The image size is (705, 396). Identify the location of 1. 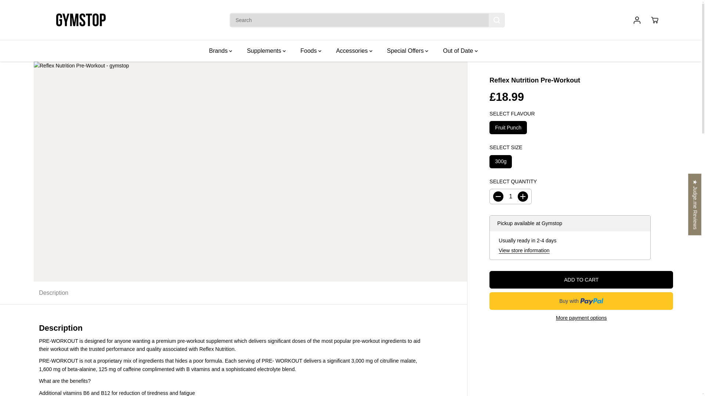
(510, 197).